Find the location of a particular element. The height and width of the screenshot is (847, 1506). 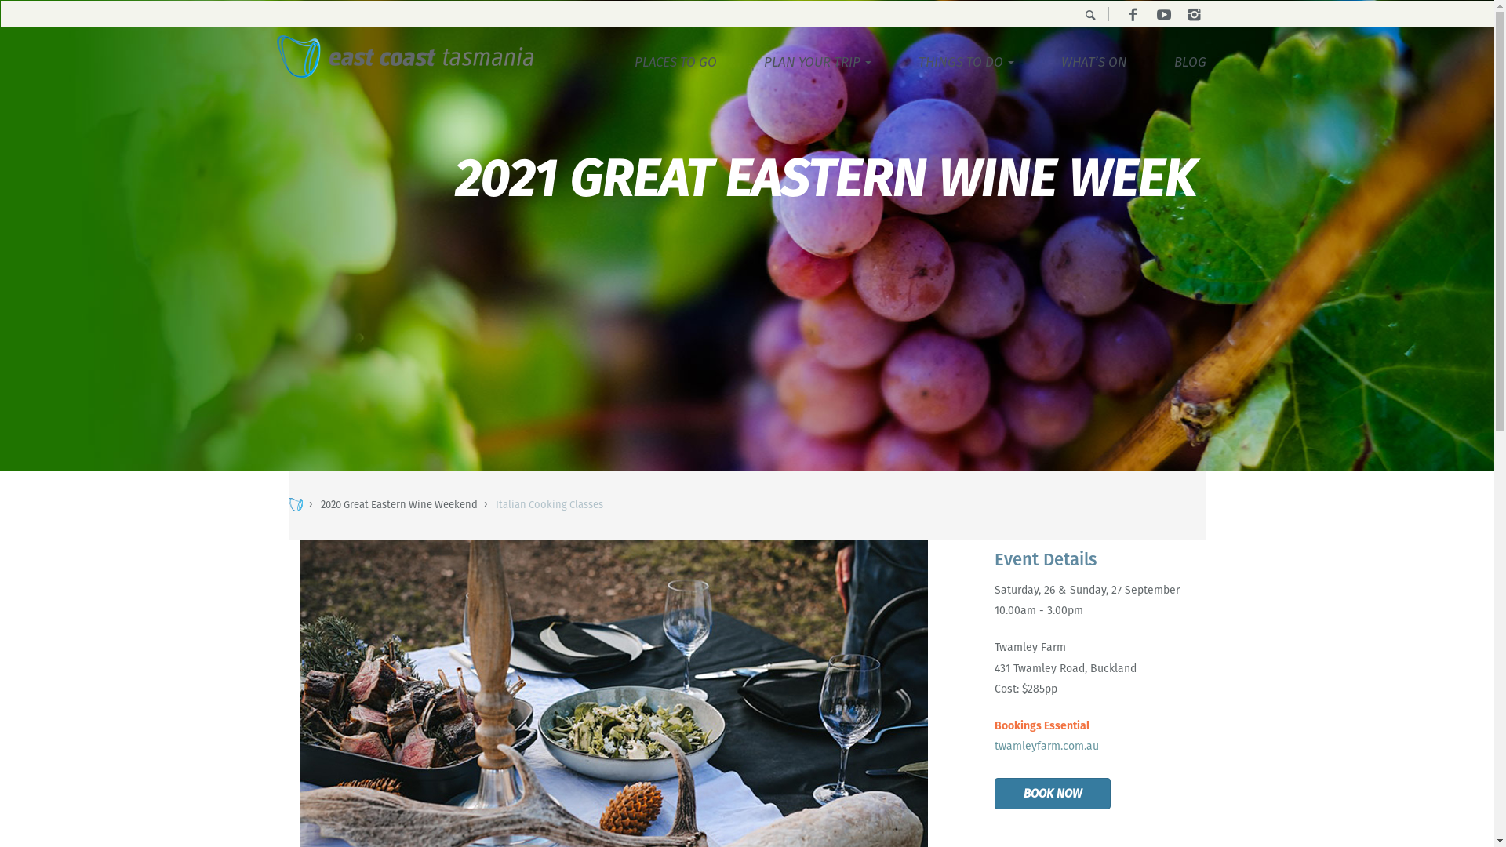

FACEBOOK is located at coordinates (1133, 15).